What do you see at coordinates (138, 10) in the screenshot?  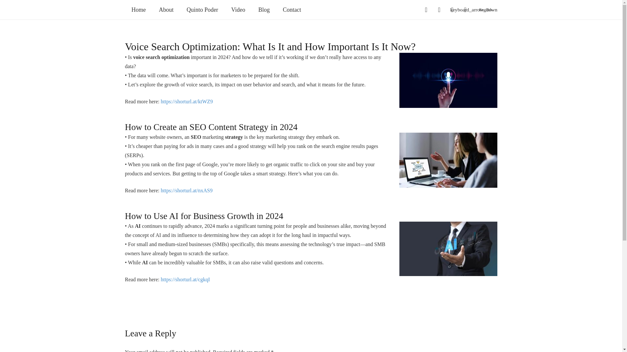 I see `Home` at bounding box center [138, 10].